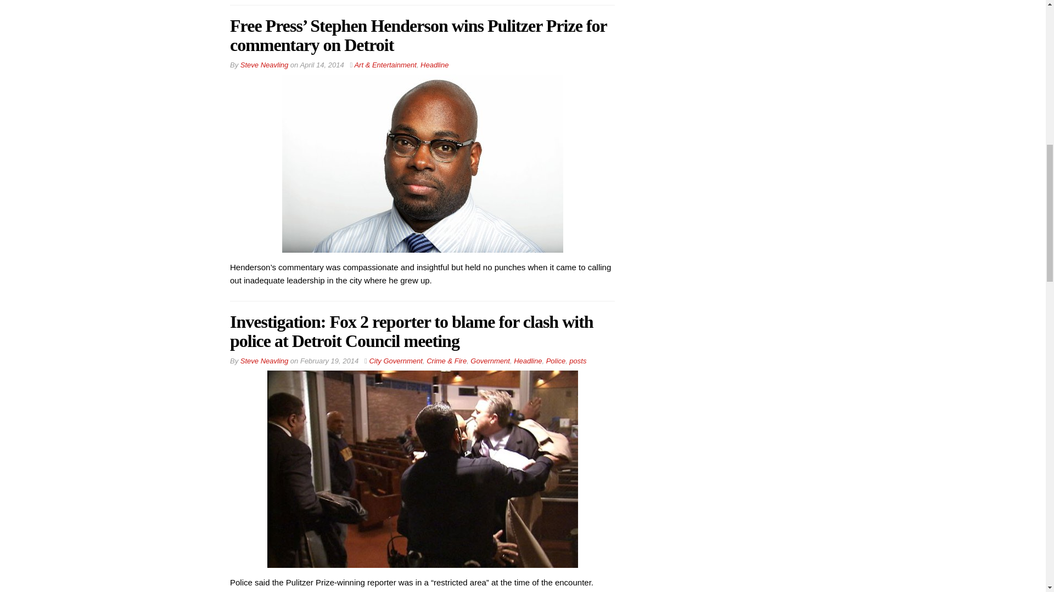 The image size is (1054, 592). Describe the element at coordinates (263, 65) in the screenshot. I see `Steve Neavling` at that location.